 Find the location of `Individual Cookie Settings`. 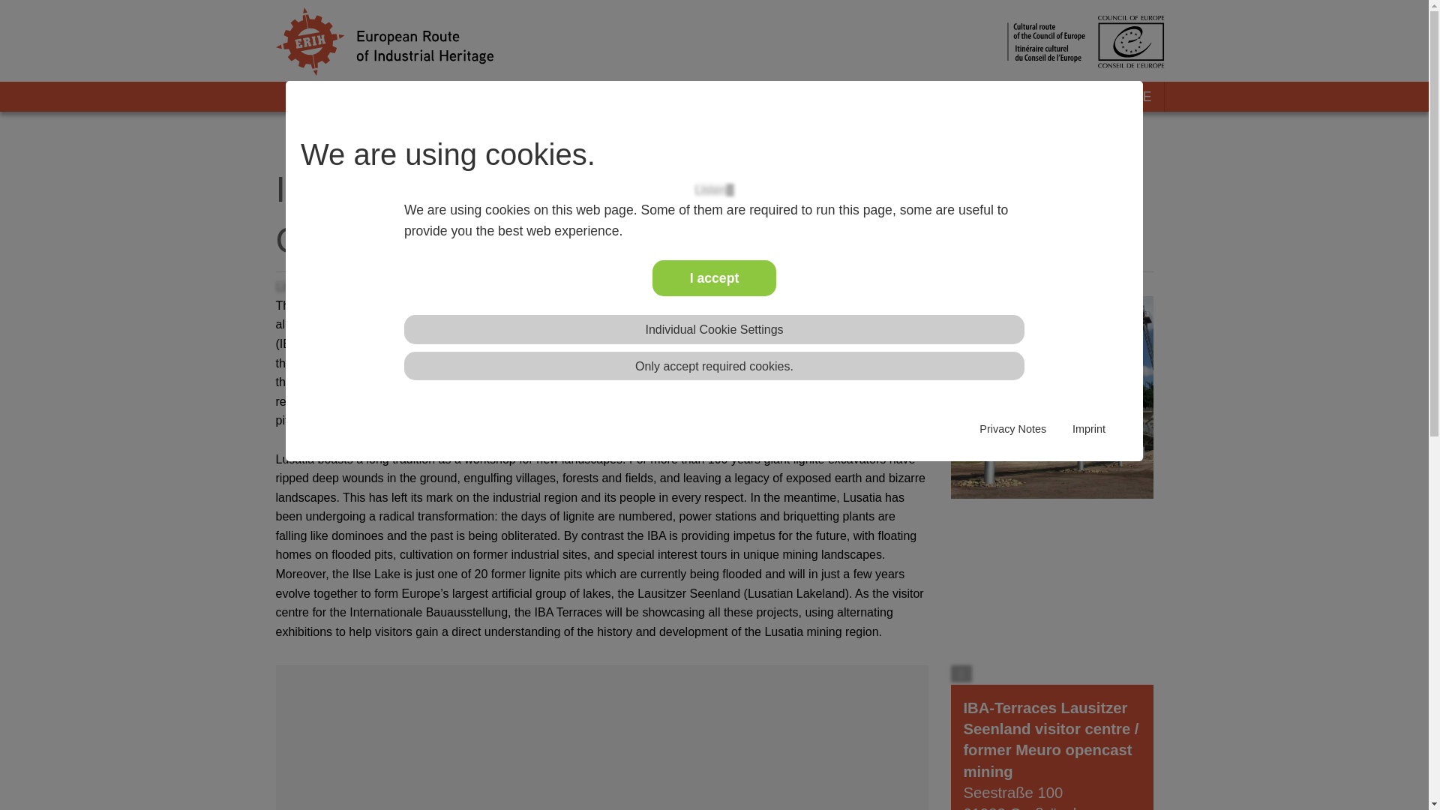

Individual Cookie Settings is located at coordinates (714, 329).